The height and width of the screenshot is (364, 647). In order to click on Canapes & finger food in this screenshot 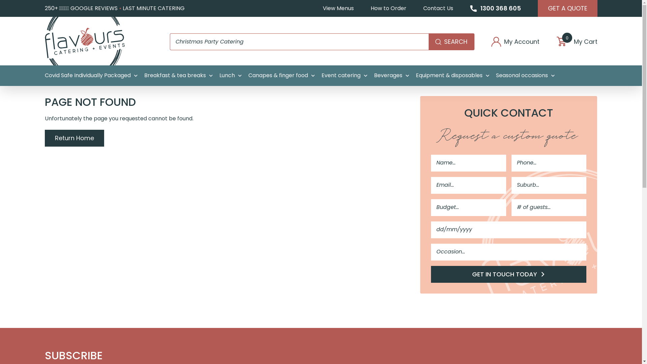, I will do `click(281, 75)`.